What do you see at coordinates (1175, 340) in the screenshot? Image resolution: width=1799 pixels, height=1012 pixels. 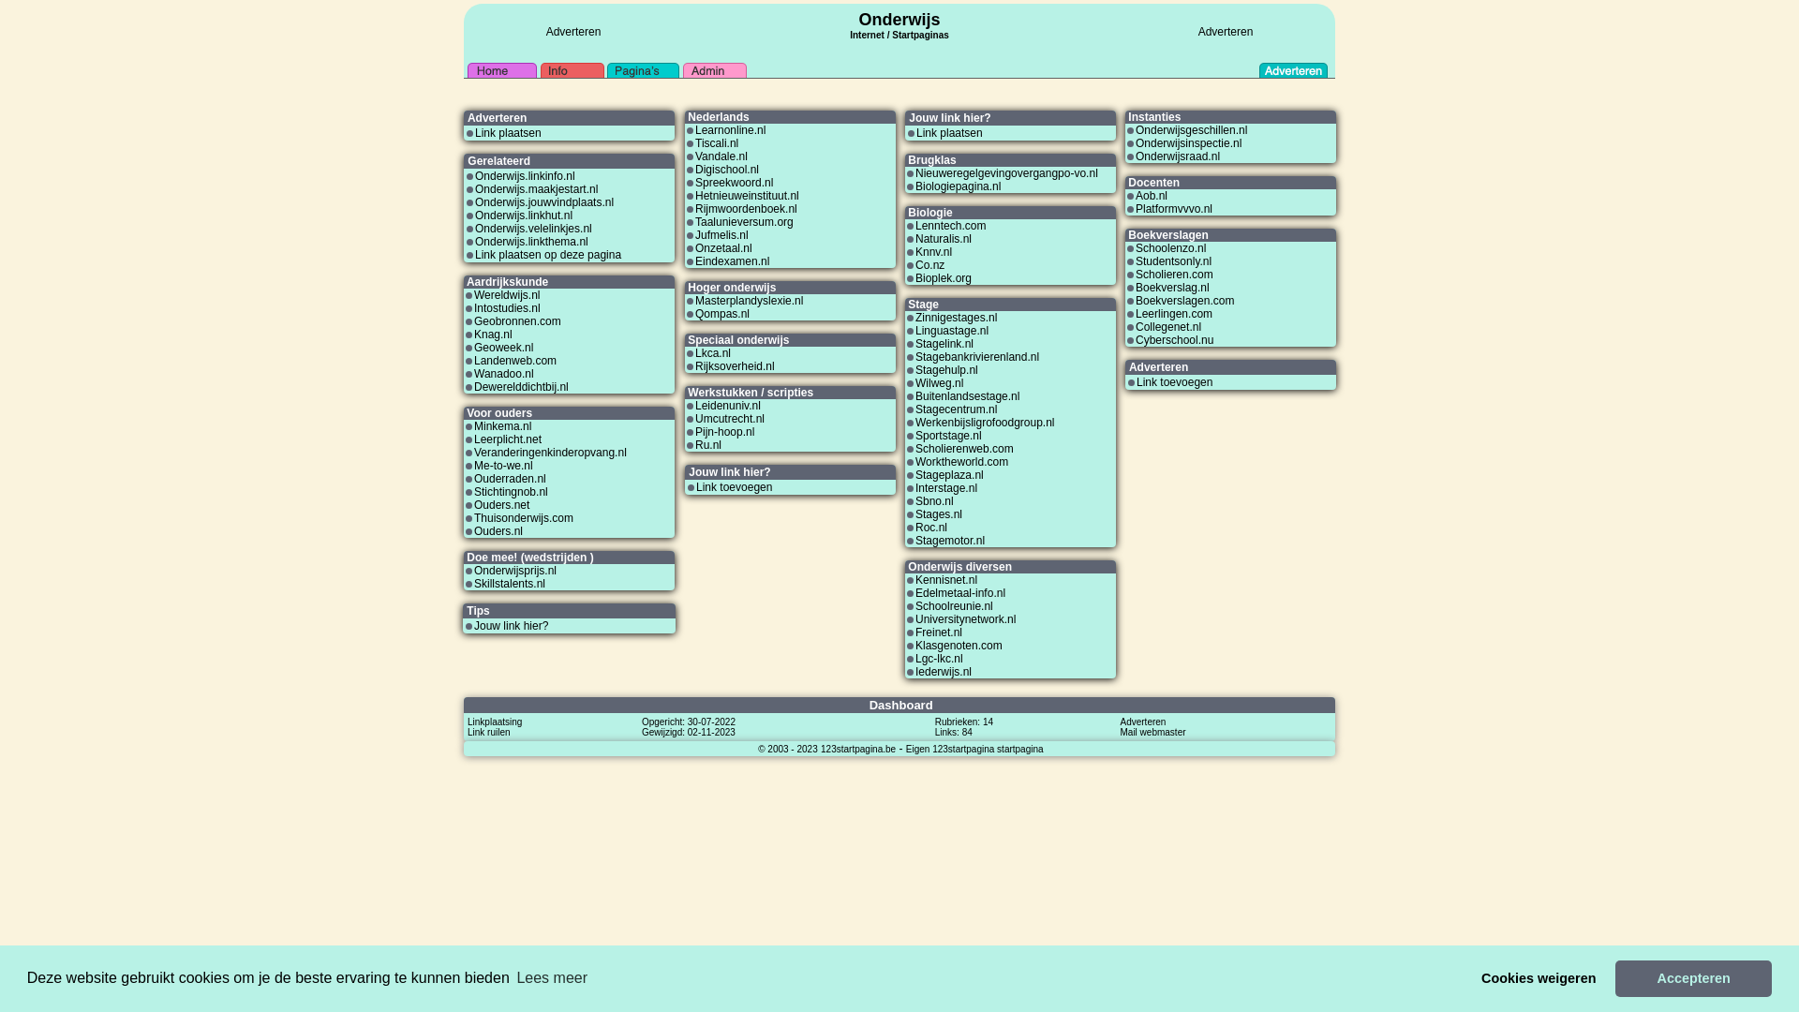 I see `Cyberschool.nu` at bounding box center [1175, 340].